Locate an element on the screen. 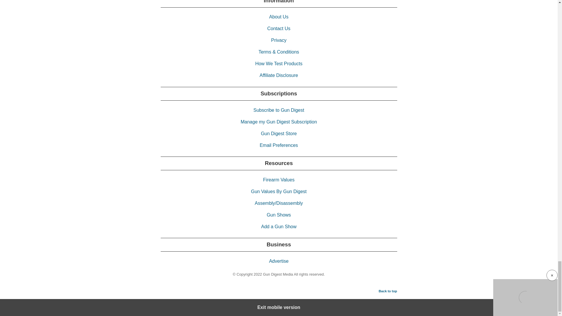 The width and height of the screenshot is (562, 316). Gun Digest Store is located at coordinates (279, 133).